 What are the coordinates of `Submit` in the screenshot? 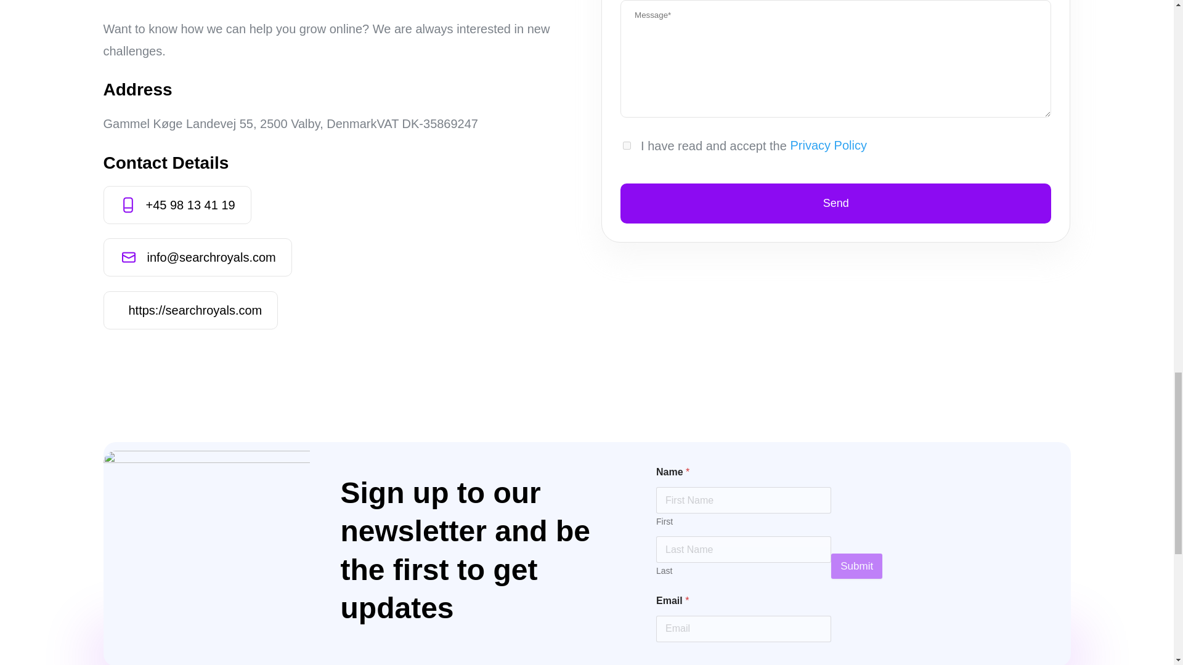 It's located at (856, 565).